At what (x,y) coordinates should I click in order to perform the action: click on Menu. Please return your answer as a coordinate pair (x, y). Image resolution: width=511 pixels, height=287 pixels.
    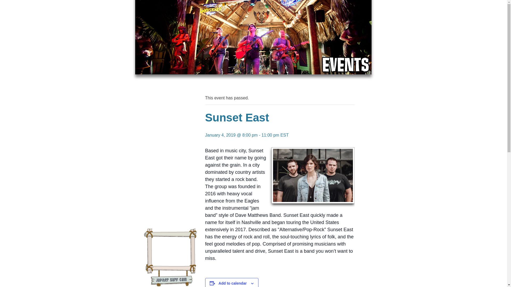
    Looking at the image, I should click on (170, 88).